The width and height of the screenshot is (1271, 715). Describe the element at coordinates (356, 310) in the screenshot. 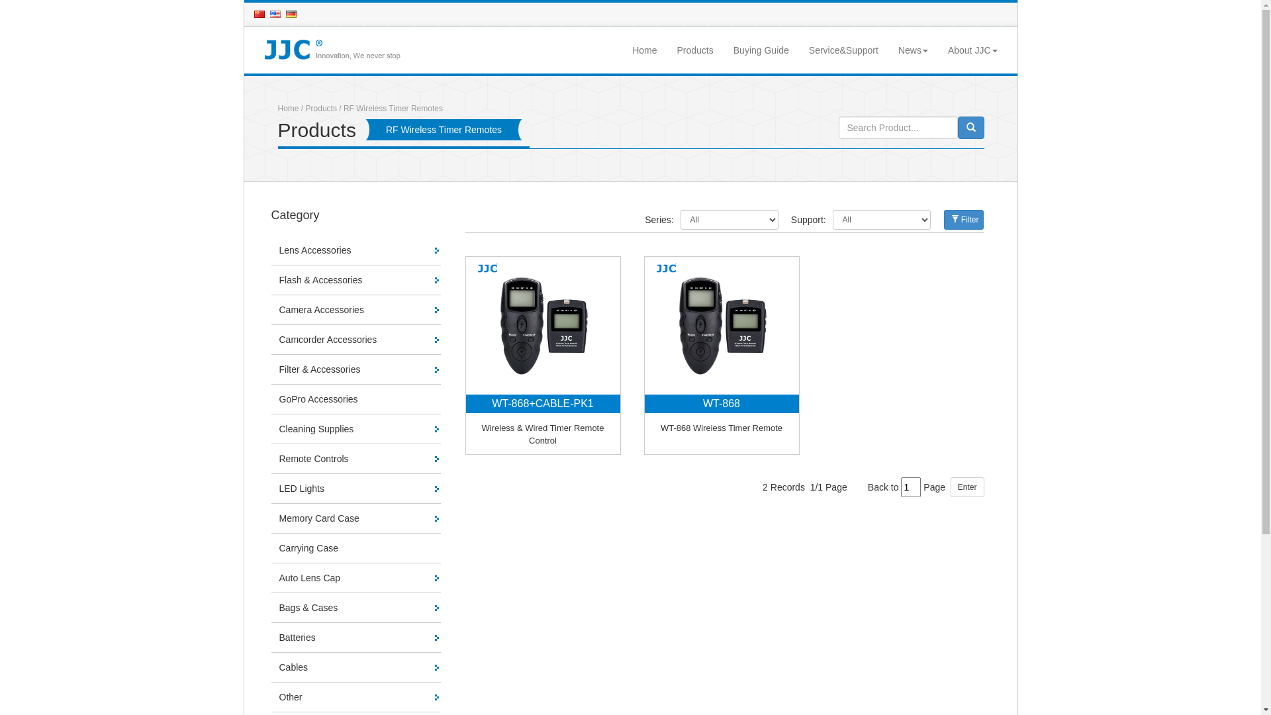

I see `Camera Accessories` at that location.